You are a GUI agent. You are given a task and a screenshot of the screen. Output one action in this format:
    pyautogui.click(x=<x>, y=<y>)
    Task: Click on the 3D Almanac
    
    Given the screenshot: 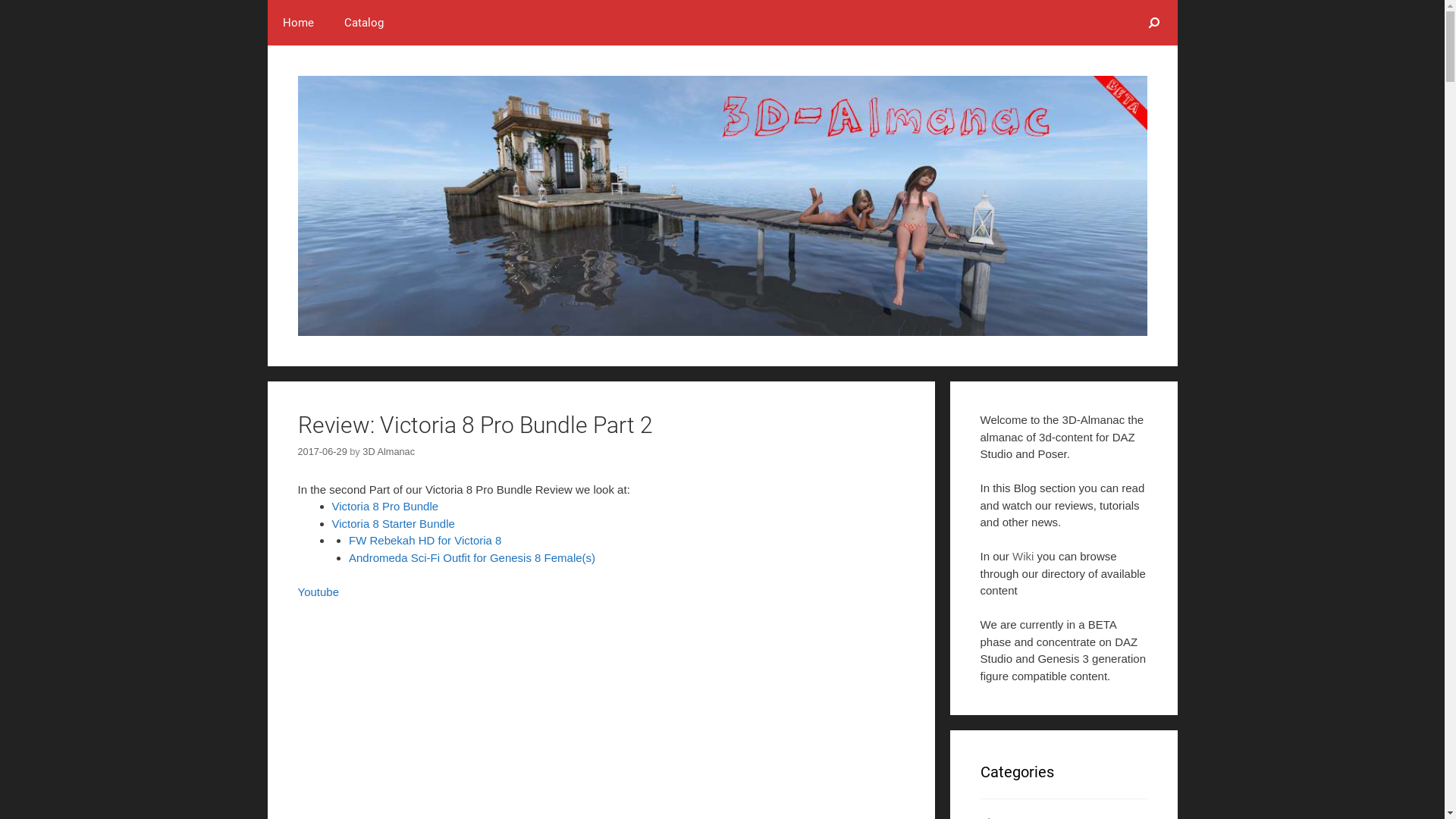 What is the action you would take?
    pyautogui.click(x=388, y=452)
    